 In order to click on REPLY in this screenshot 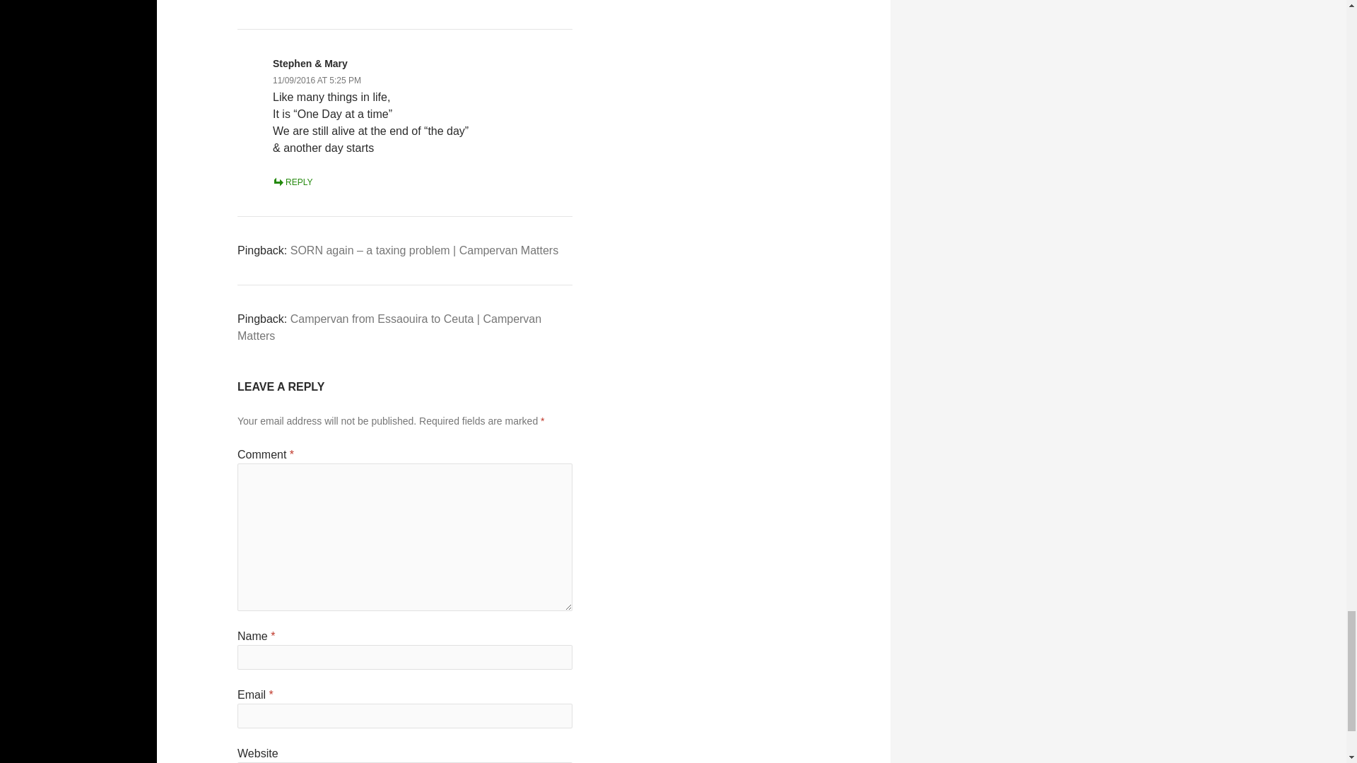, I will do `click(292, 182)`.